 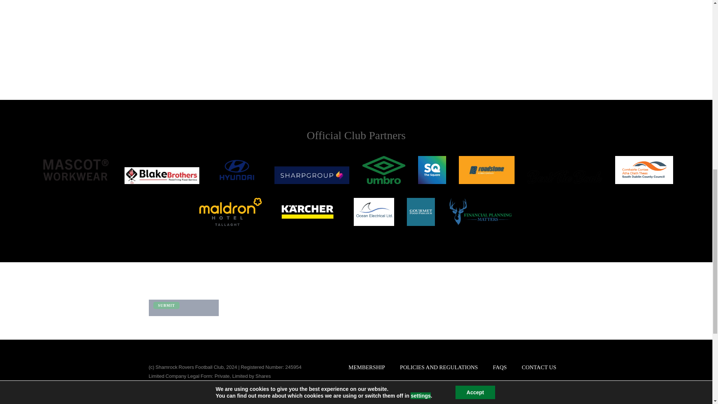 What do you see at coordinates (432, 170) in the screenshot?
I see `The Square` at bounding box center [432, 170].